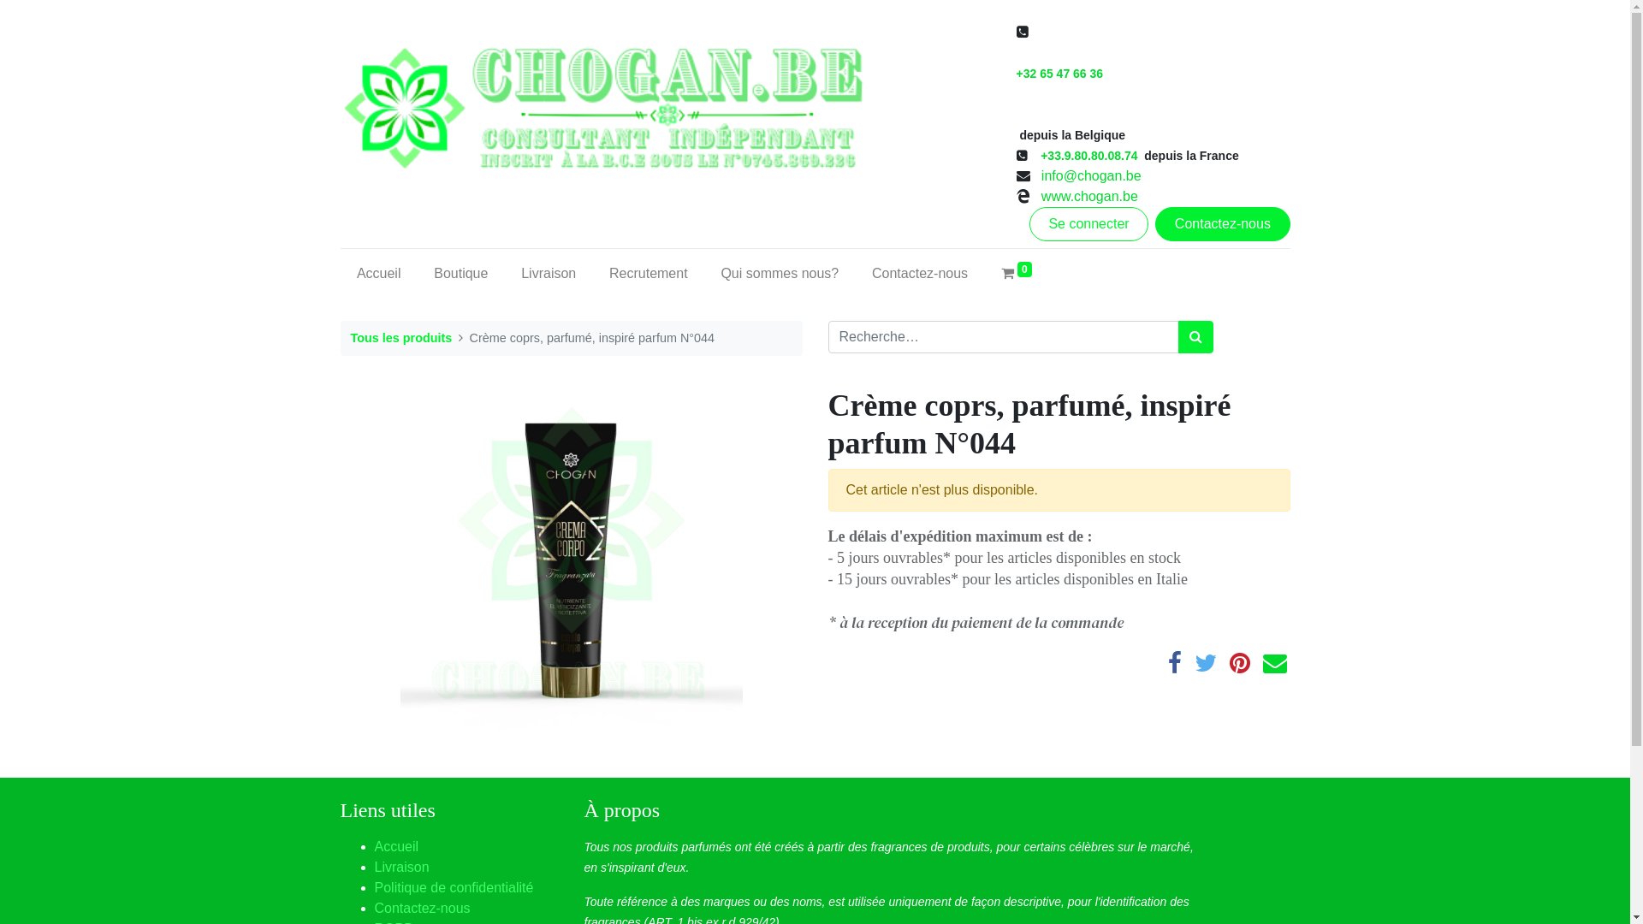 The width and height of the screenshot is (1643, 924). I want to click on Livraison, so click(549, 274).